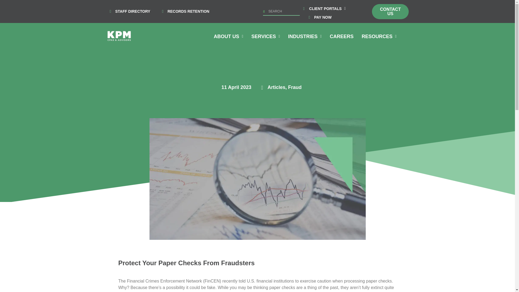 This screenshot has height=292, width=519. What do you see at coordinates (318, 17) in the screenshot?
I see `PAY NOW` at bounding box center [318, 17].